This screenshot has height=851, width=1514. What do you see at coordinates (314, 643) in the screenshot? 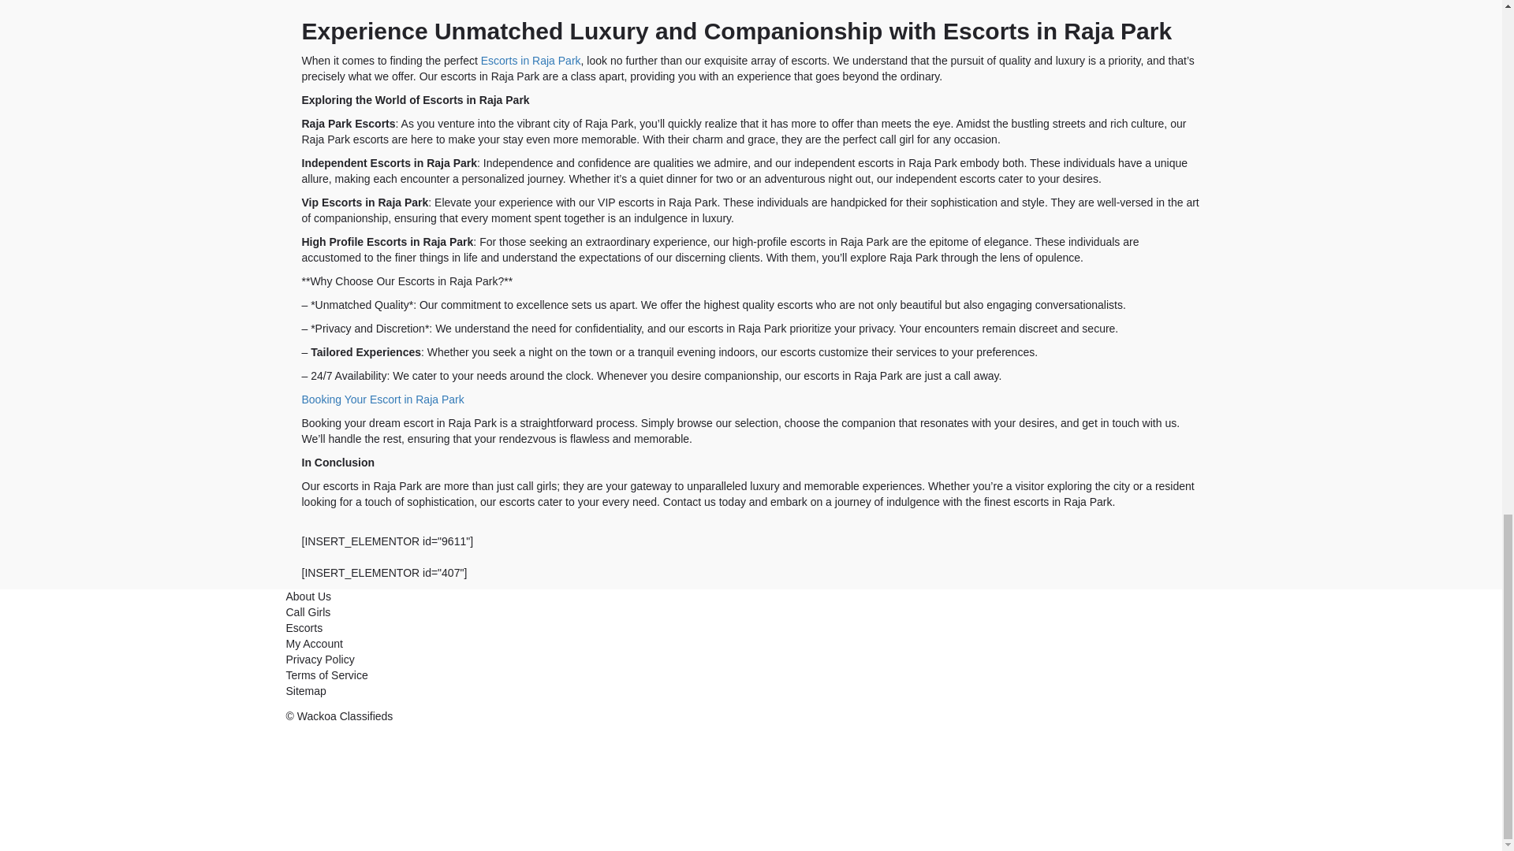
I see `My Account` at bounding box center [314, 643].